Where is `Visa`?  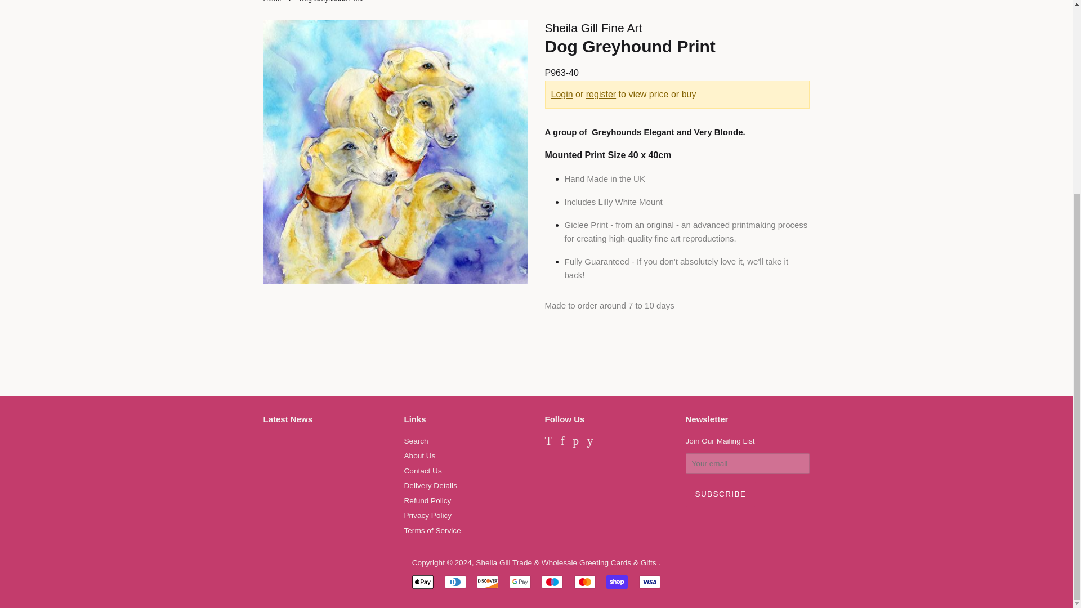 Visa is located at coordinates (650, 582).